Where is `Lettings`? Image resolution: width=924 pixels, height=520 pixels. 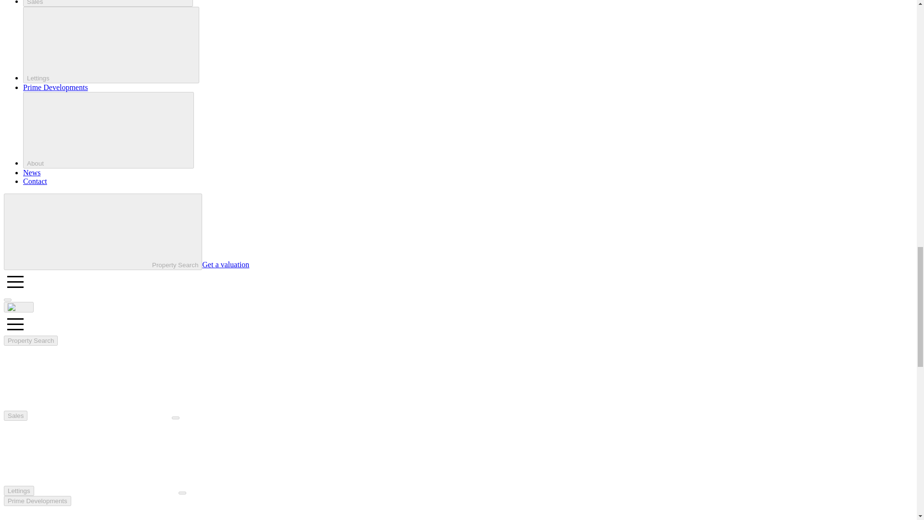 Lettings is located at coordinates (19, 491).